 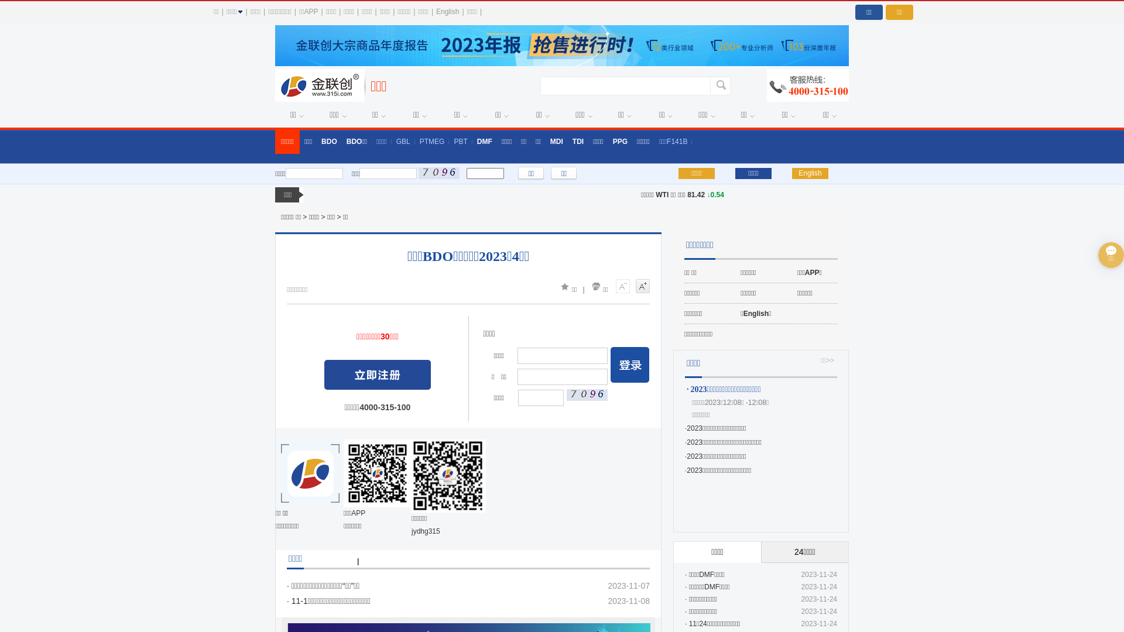 I want to click on English, so click(x=810, y=173).